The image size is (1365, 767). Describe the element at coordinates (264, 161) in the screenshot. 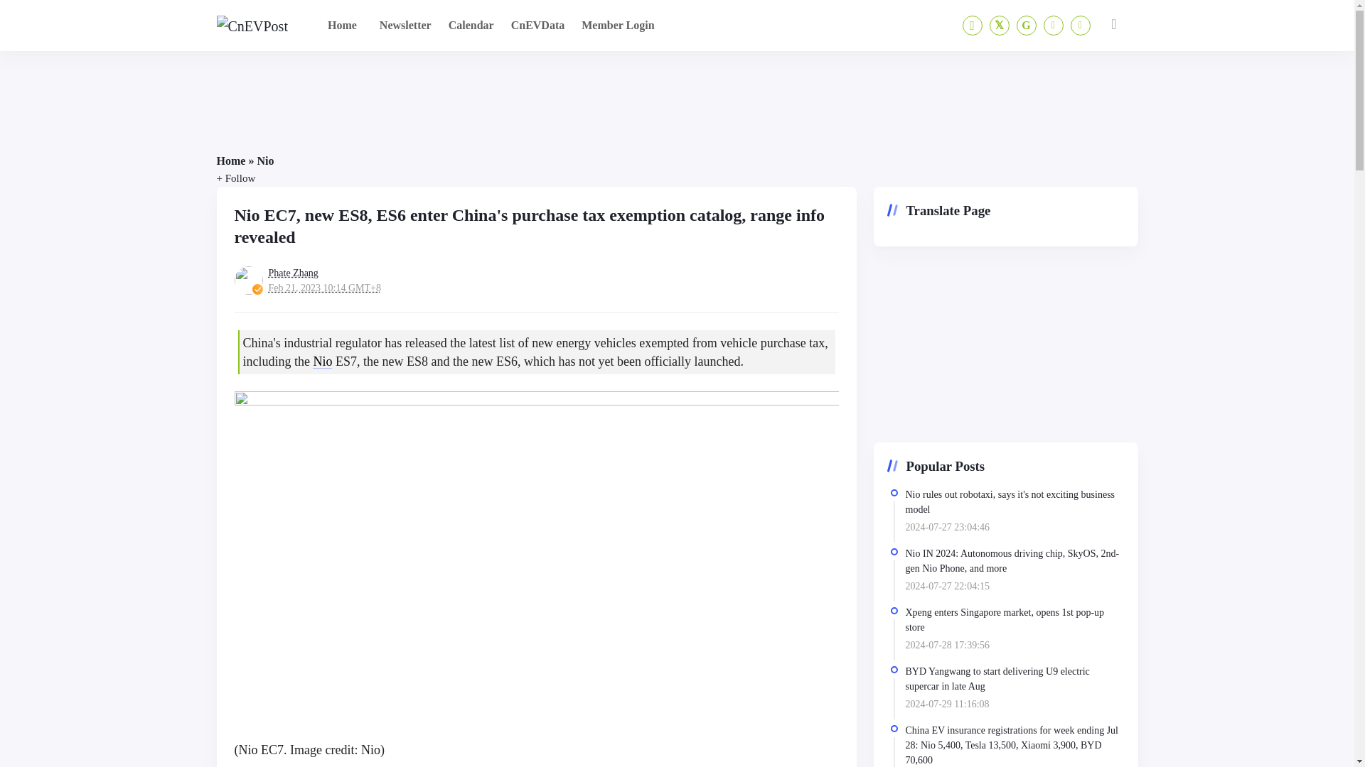

I see `Nio` at that location.